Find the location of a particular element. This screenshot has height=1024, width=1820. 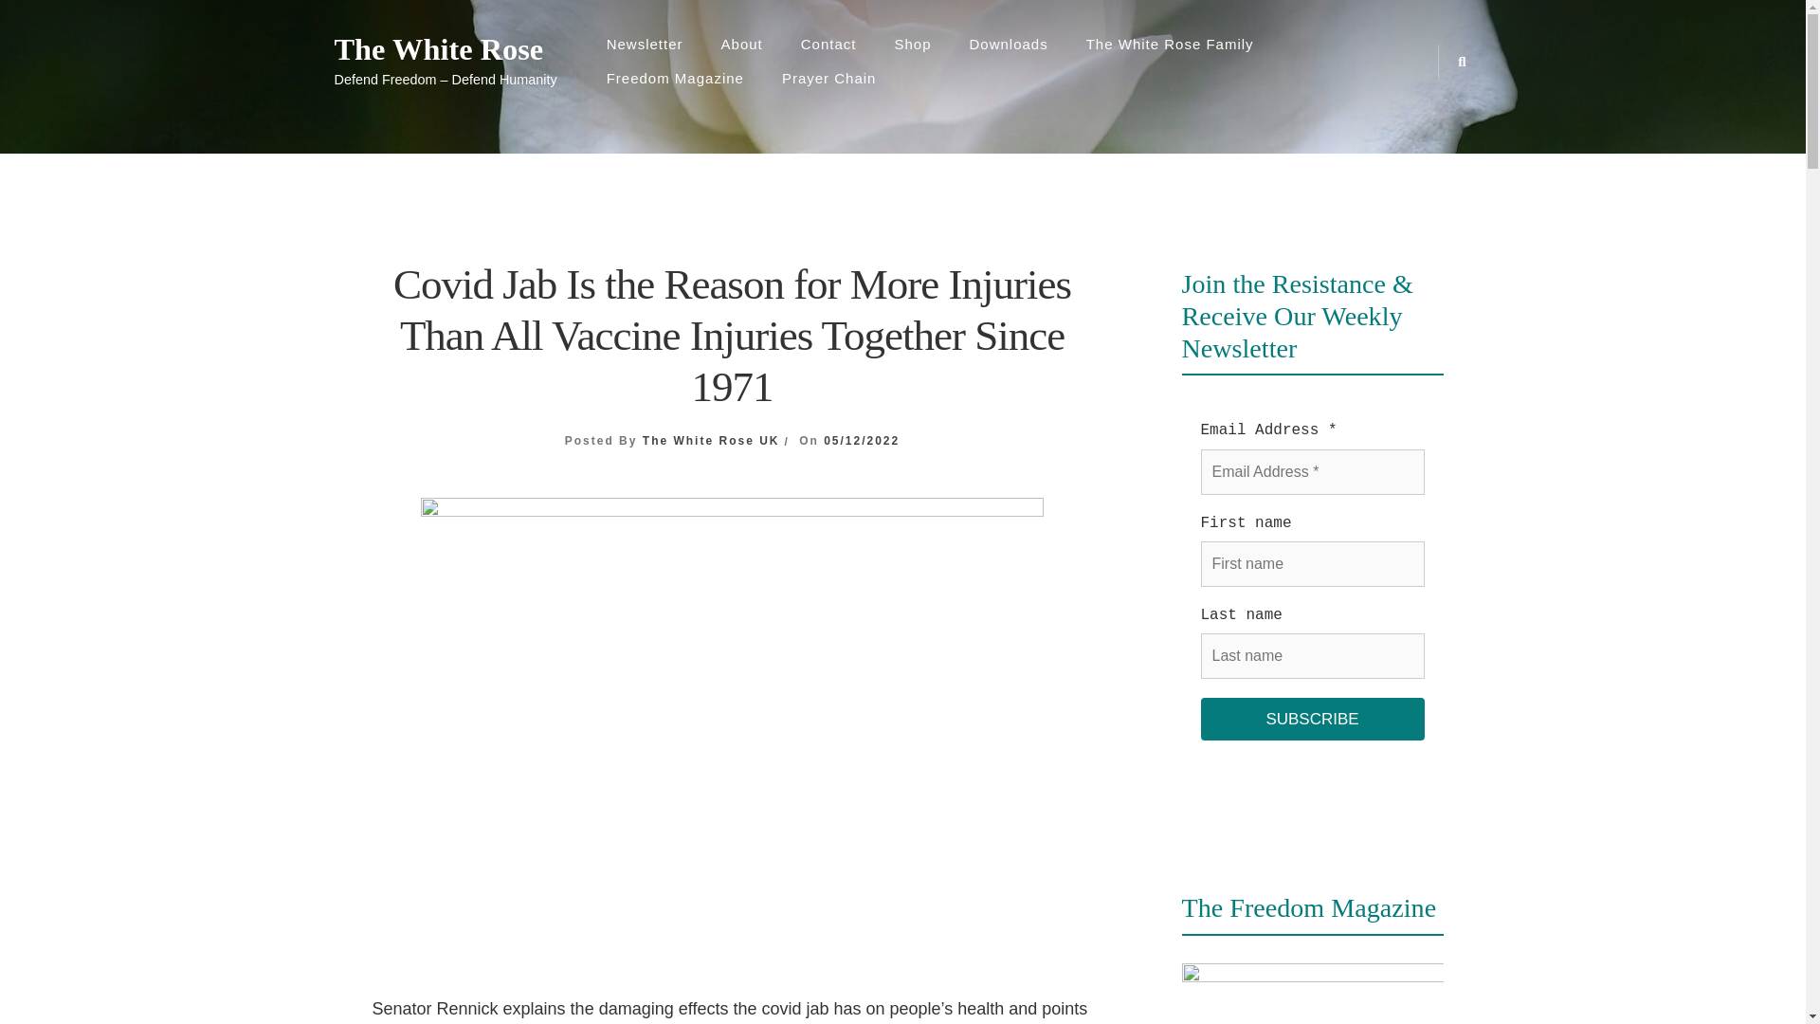

Shop is located at coordinates (912, 44).